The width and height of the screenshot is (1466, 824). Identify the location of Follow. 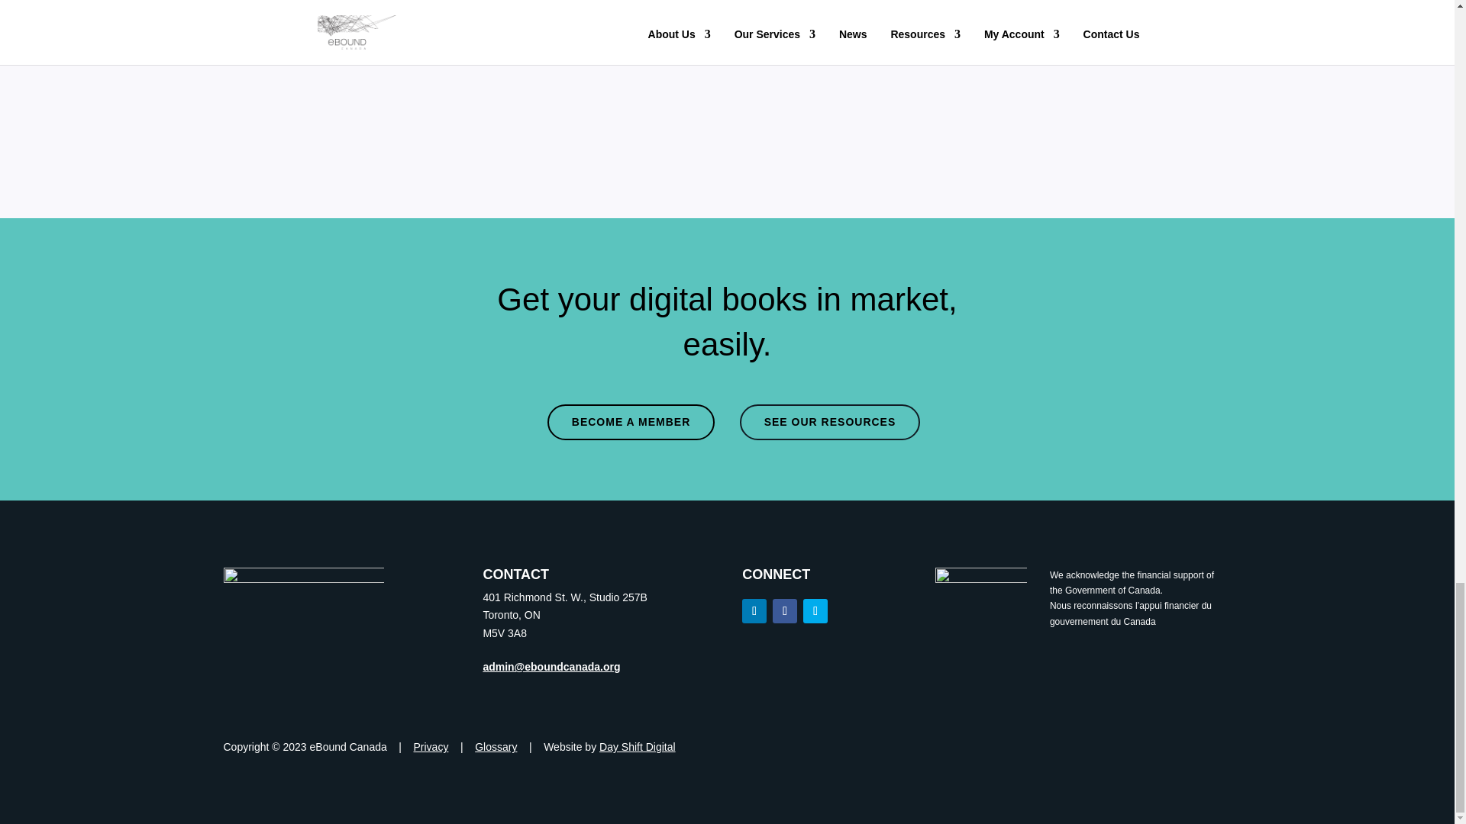
(754, 610).